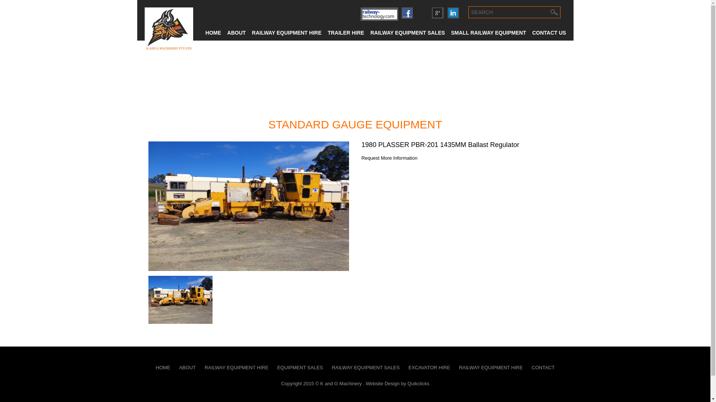 The width and height of the screenshot is (716, 402). I want to click on HOME, so click(163, 368).